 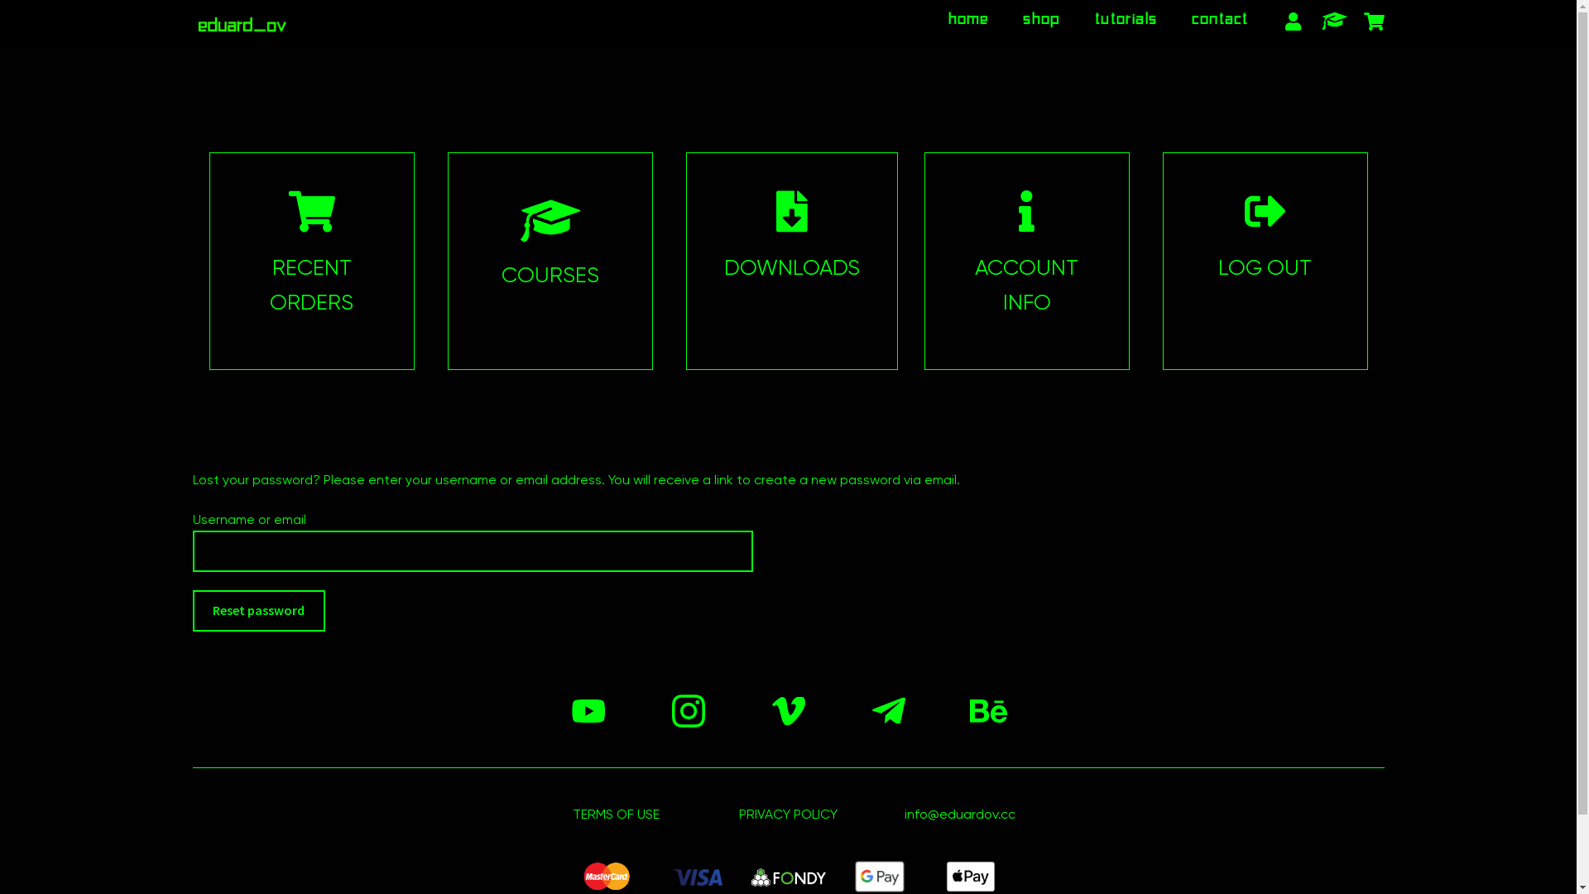 I want to click on Reset password, so click(x=258, y=611).